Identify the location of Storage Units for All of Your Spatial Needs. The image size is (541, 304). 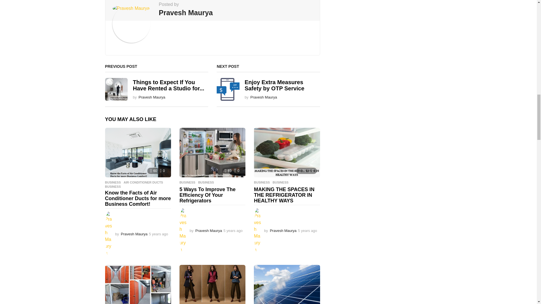
(138, 284).